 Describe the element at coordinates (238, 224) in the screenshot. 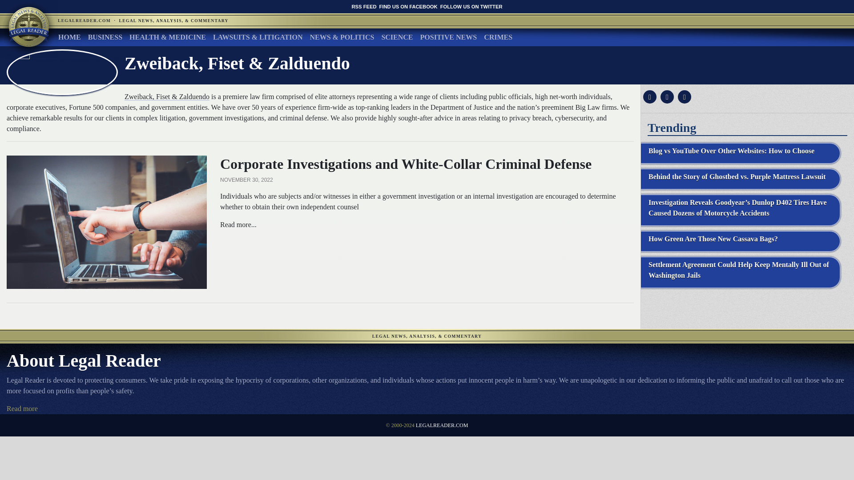

I see `Read more...` at that location.